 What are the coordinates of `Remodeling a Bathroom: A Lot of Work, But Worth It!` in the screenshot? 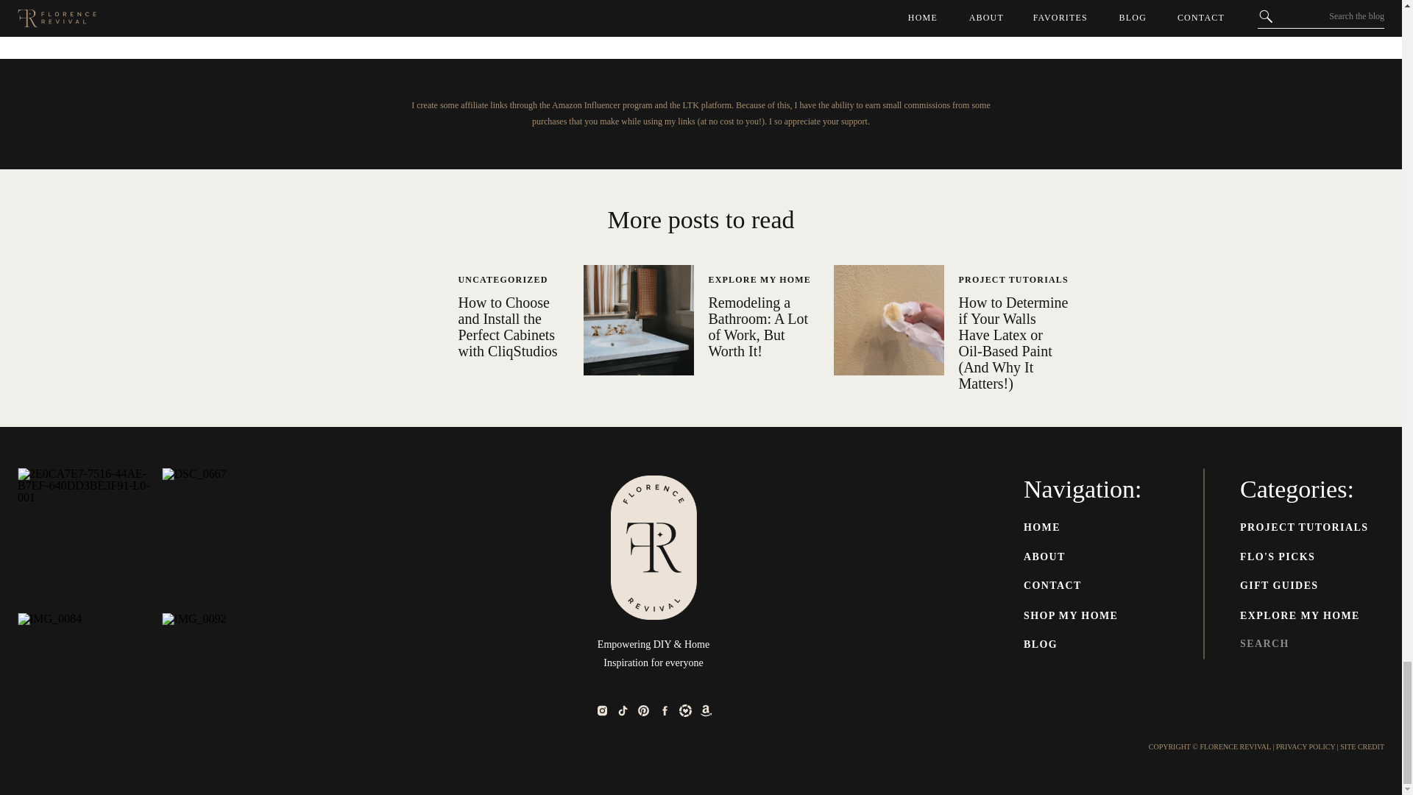 It's located at (758, 327).